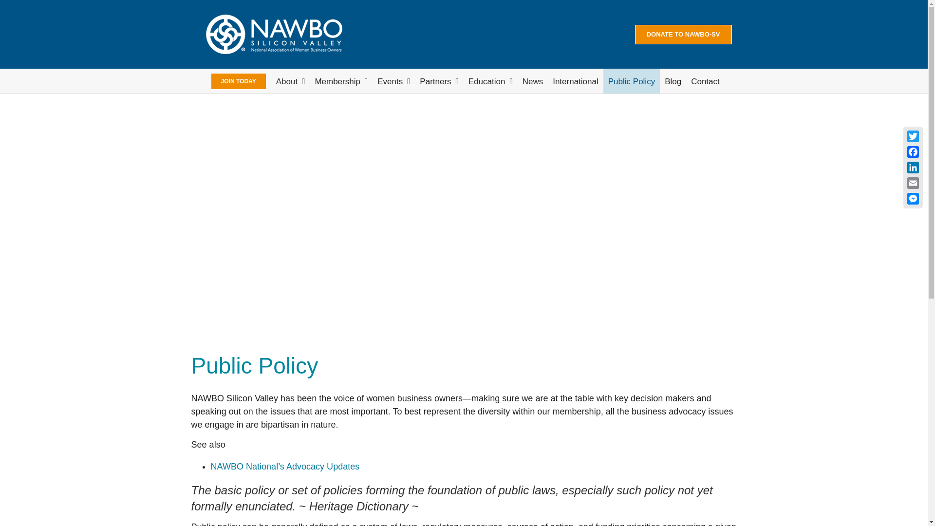  Describe the element at coordinates (393, 81) in the screenshot. I see `Events` at that location.